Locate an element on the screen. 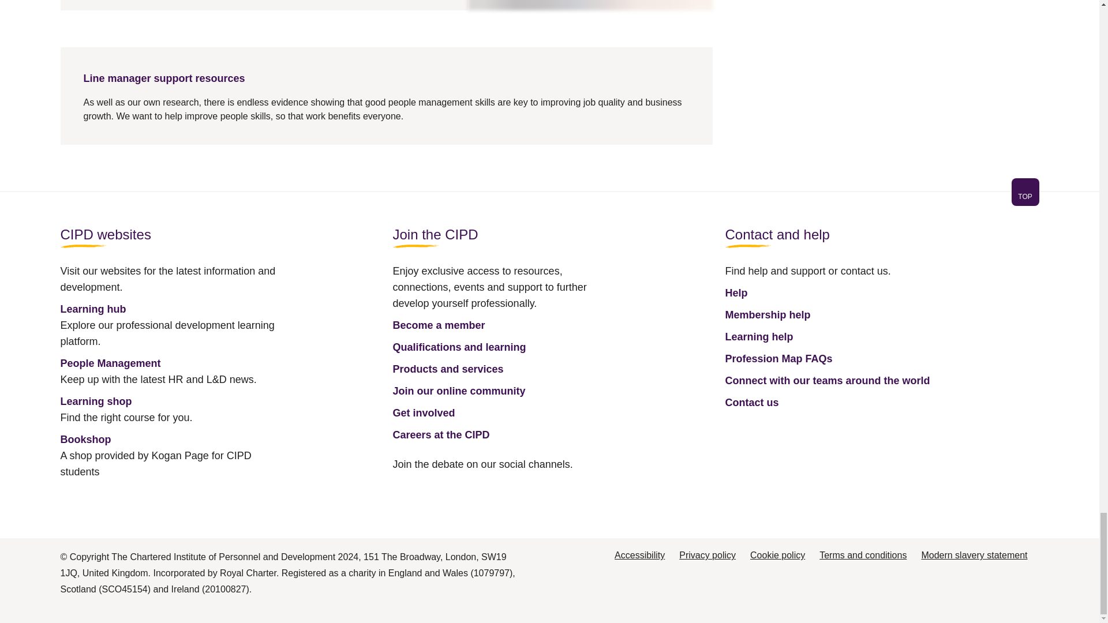 Image resolution: width=1108 pixels, height=623 pixels. TOP is located at coordinates (1025, 196).